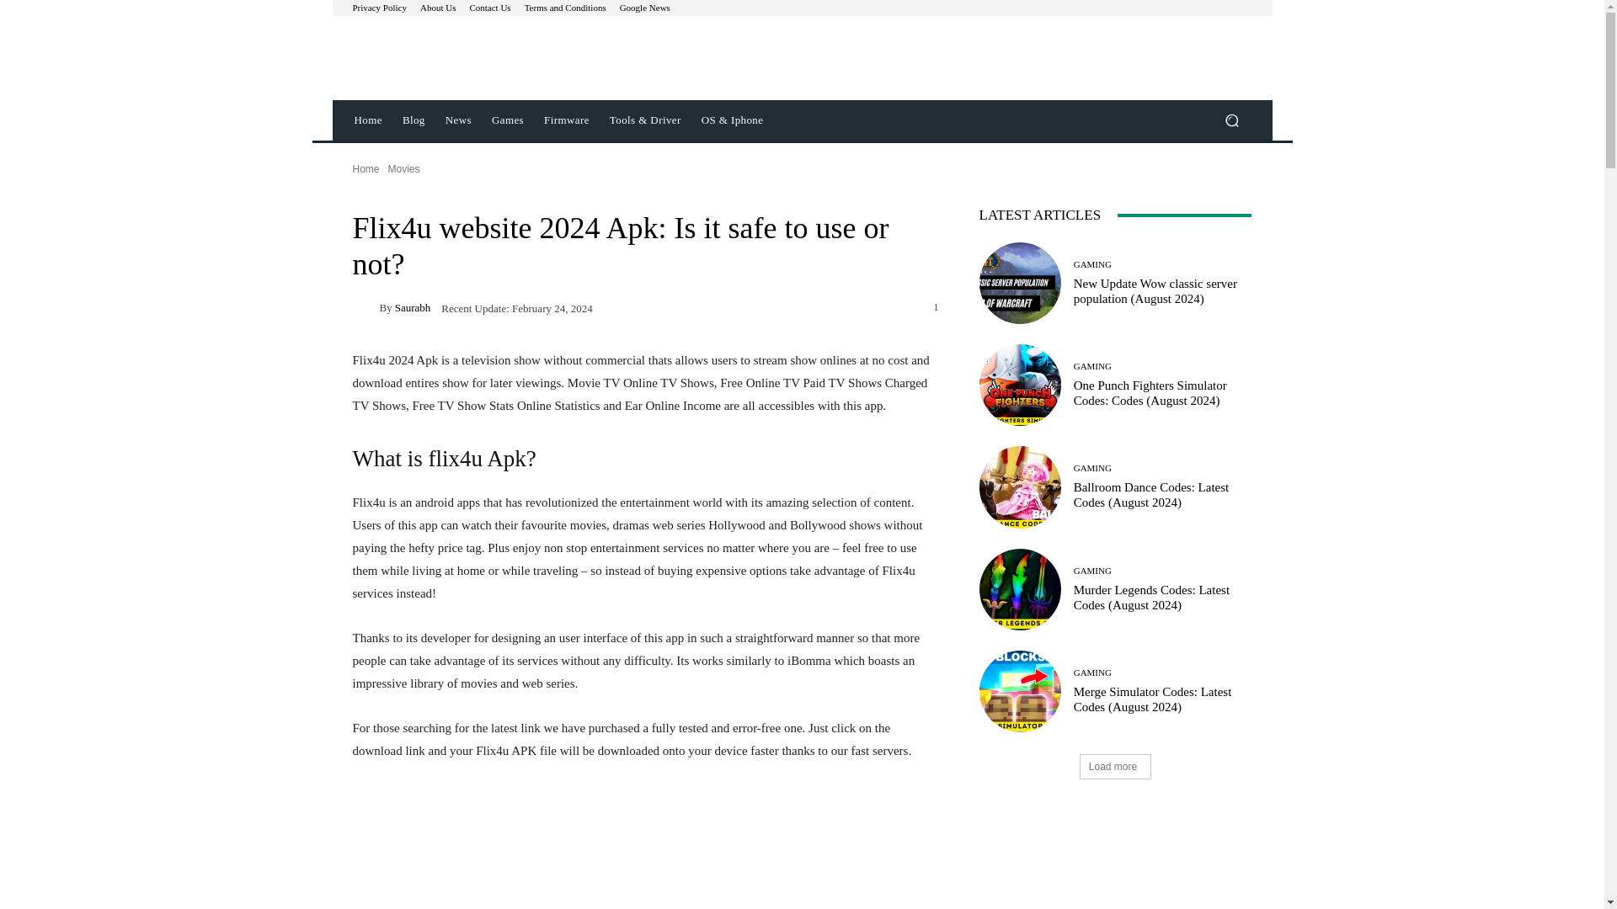  What do you see at coordinates (366, 169) in the screenshot?
I see `Home` at bounding box center [366, 169].